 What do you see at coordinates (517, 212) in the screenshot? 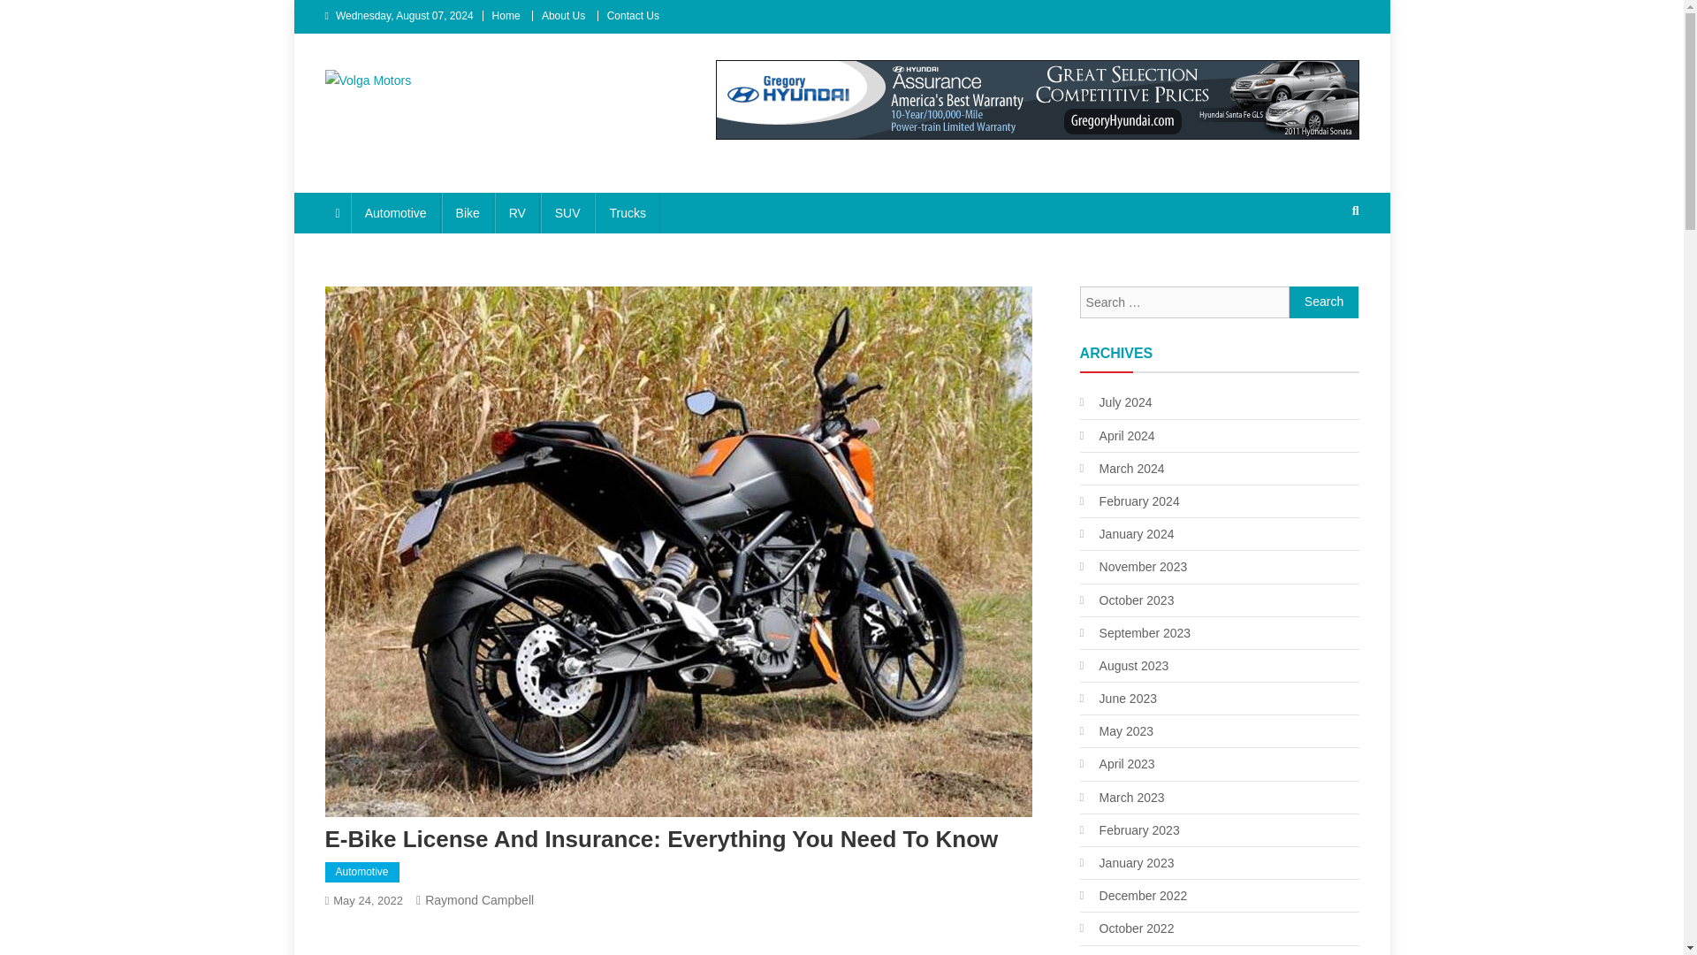
I see `RV` at bounding box center [517, 212].